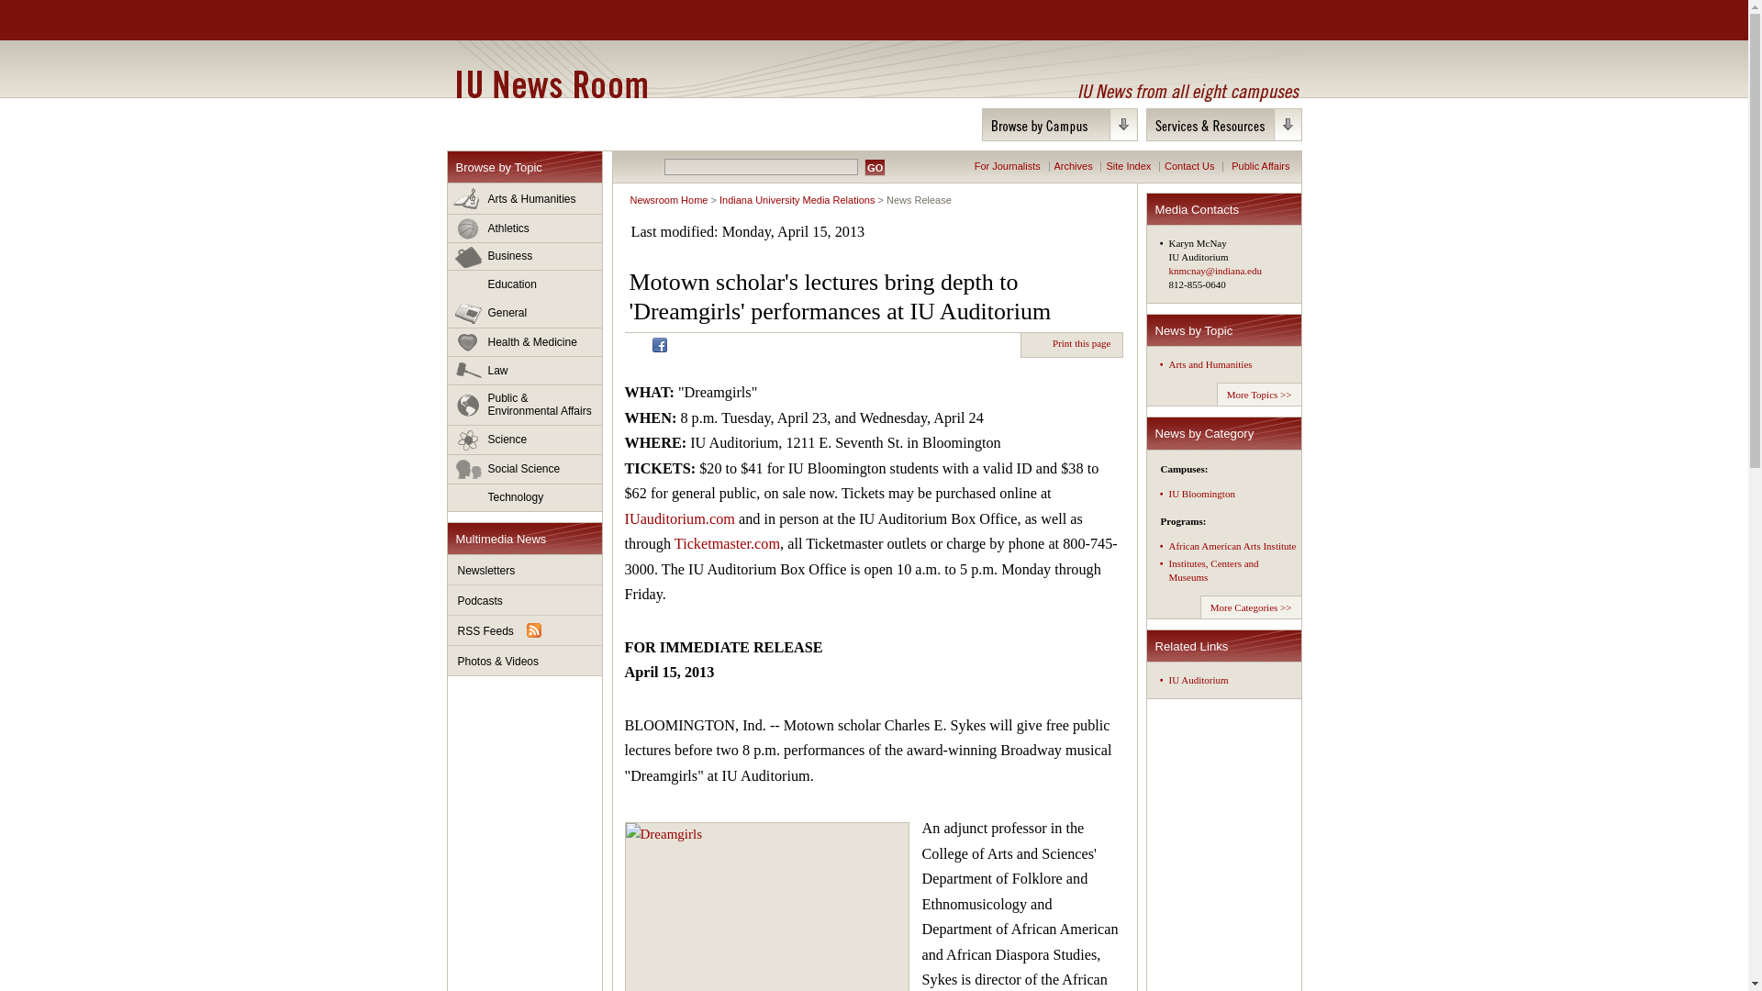  I want to click on Business, so click(525, 256).